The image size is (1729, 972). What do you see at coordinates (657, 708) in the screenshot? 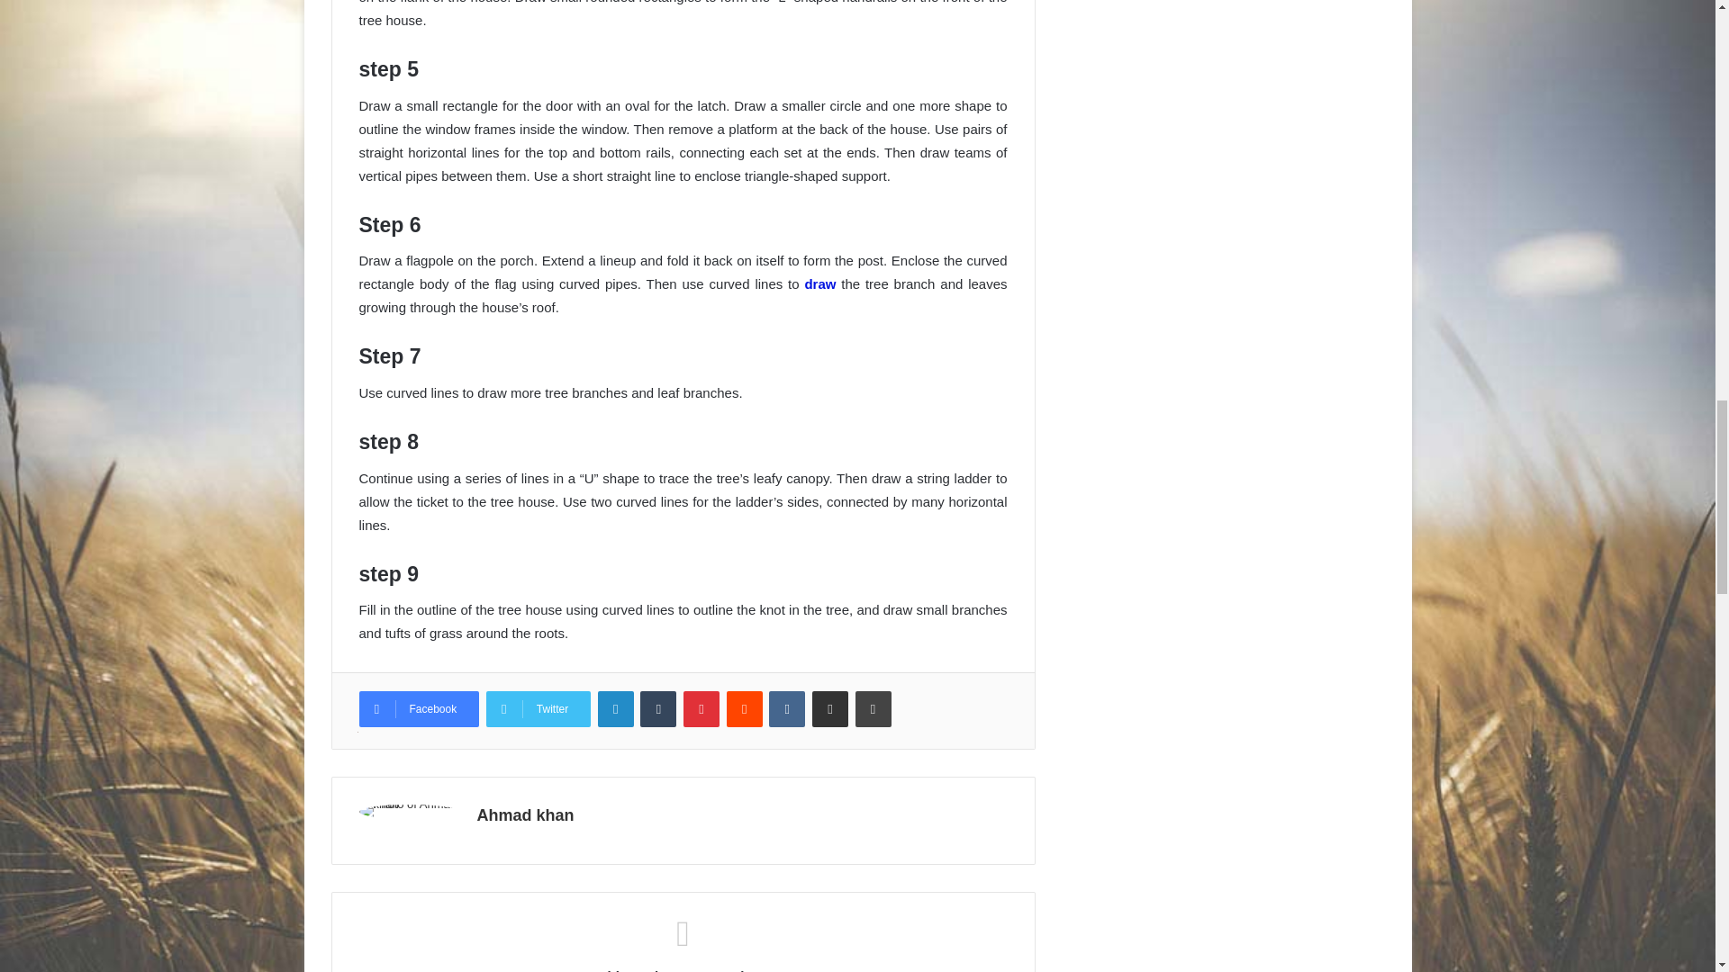
I see `Tumblr` at bounding box center [657, 708].